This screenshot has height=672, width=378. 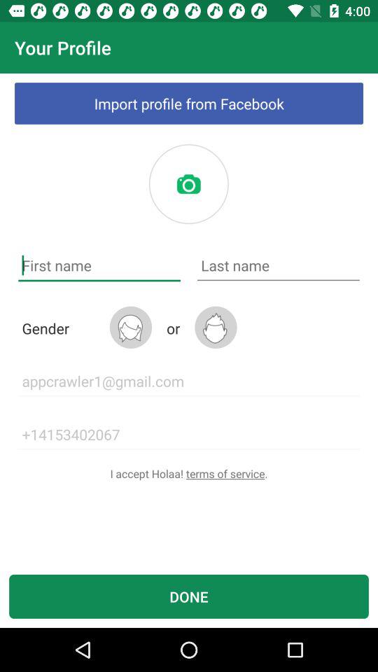 What do you see at coordinates (189, 381) in the screenshot?
I see `turn on the icon below the or item` at bounding box center [189, 381].